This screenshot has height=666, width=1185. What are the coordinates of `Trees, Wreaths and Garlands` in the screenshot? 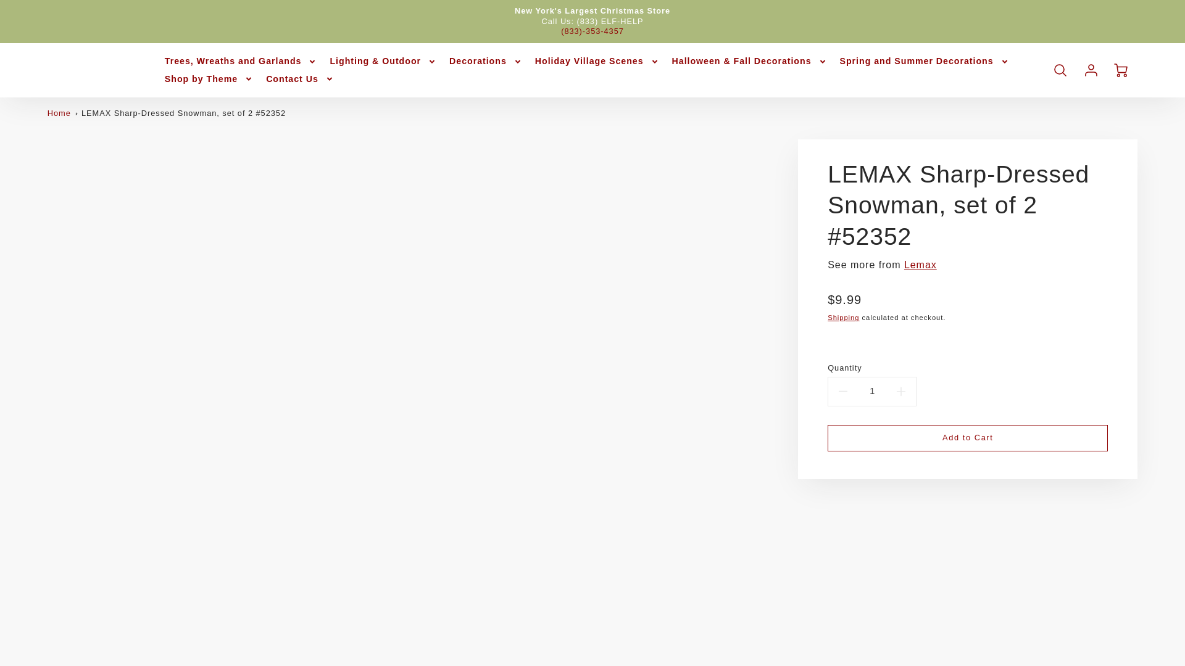 It's located at (241, 60).